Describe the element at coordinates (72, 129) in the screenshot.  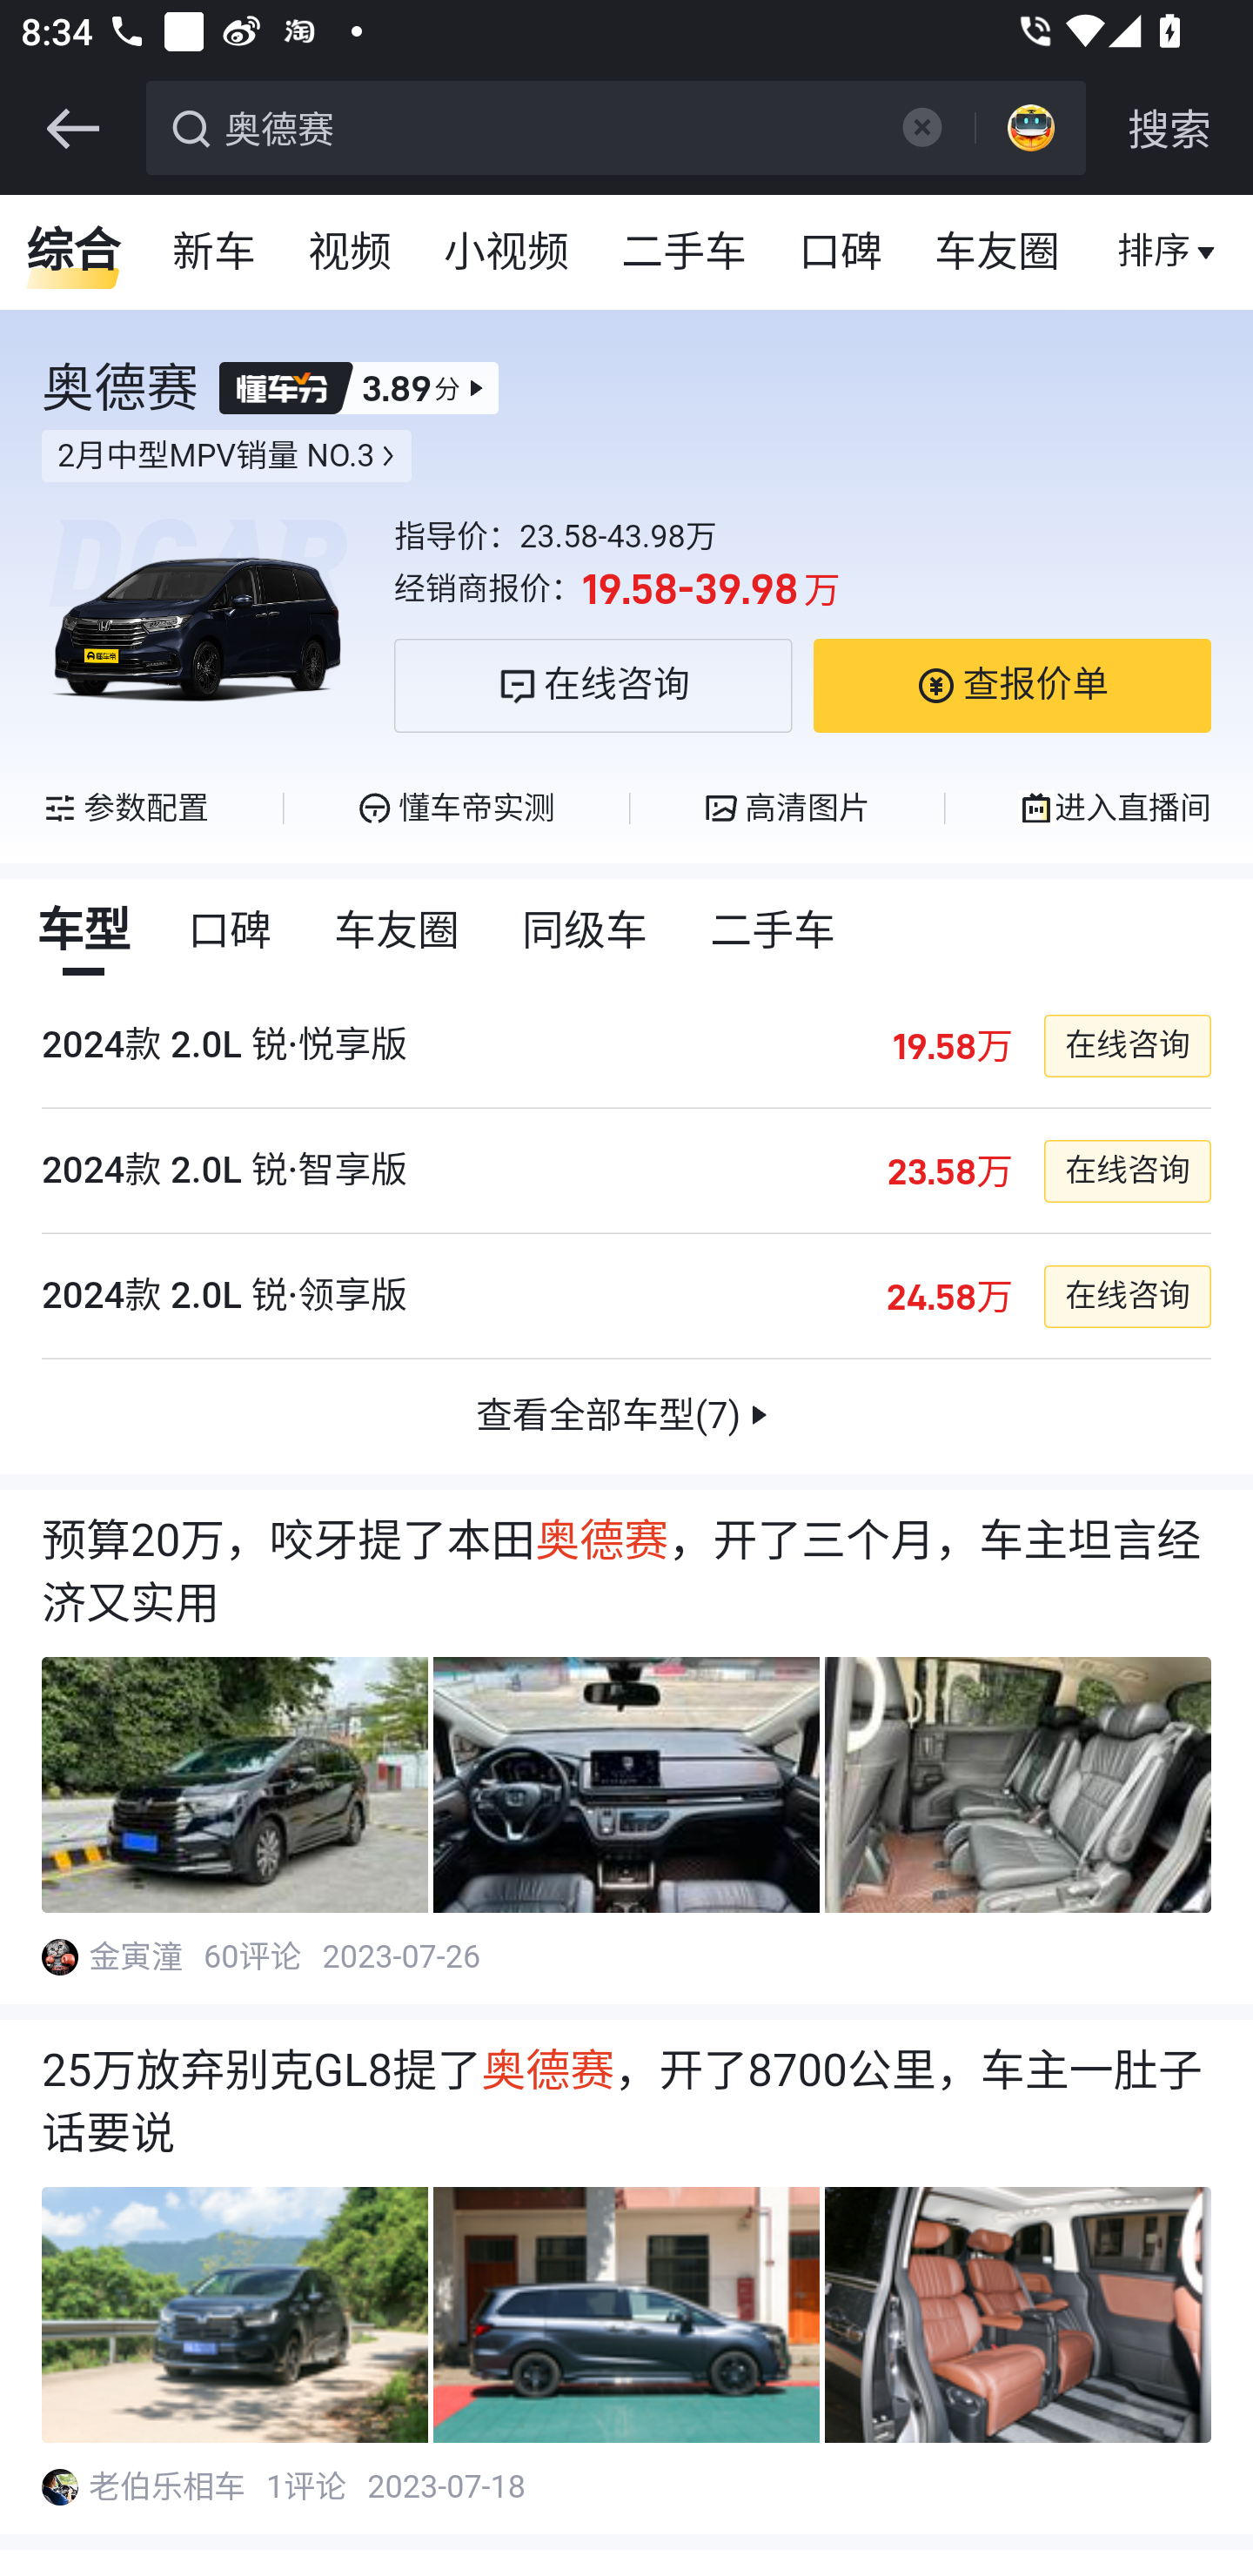
I see `` at that location.